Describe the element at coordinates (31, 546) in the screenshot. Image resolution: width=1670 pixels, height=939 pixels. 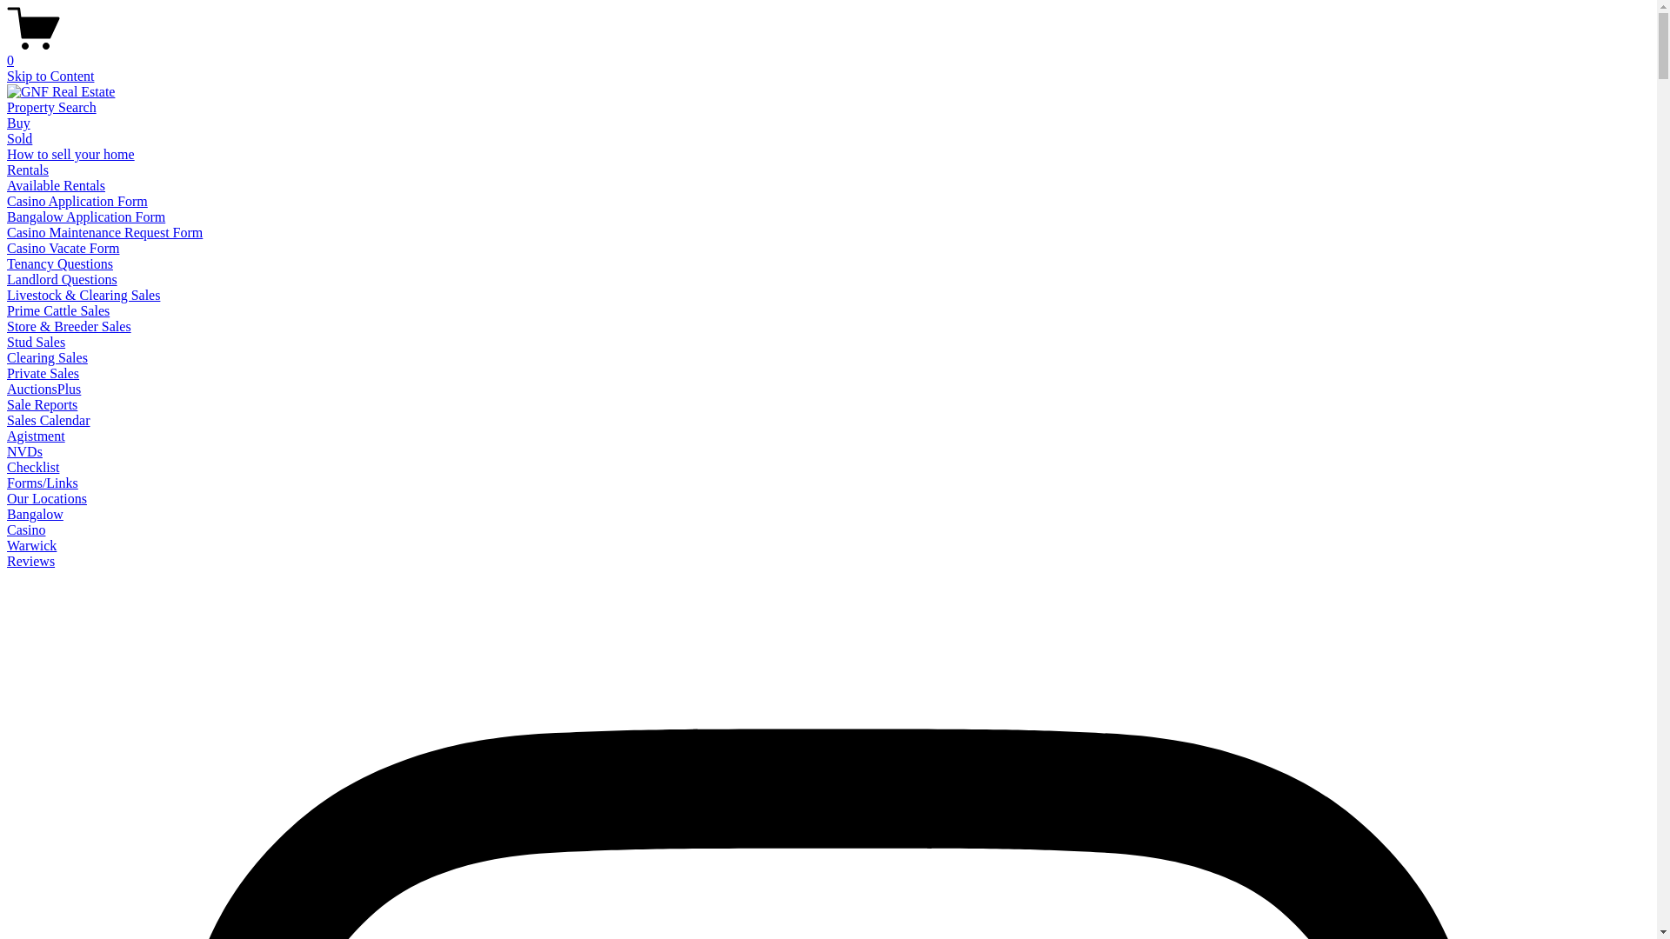
I see `Warwick` at that location.